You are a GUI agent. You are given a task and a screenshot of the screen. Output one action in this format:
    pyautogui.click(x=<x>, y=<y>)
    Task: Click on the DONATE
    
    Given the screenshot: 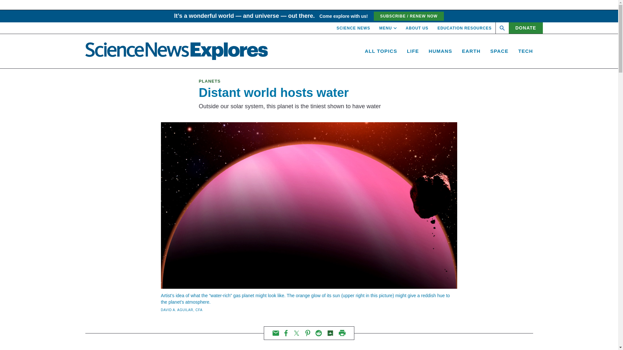 What is the action you would take?
    pyautogui.click(x=526, y=28)
    